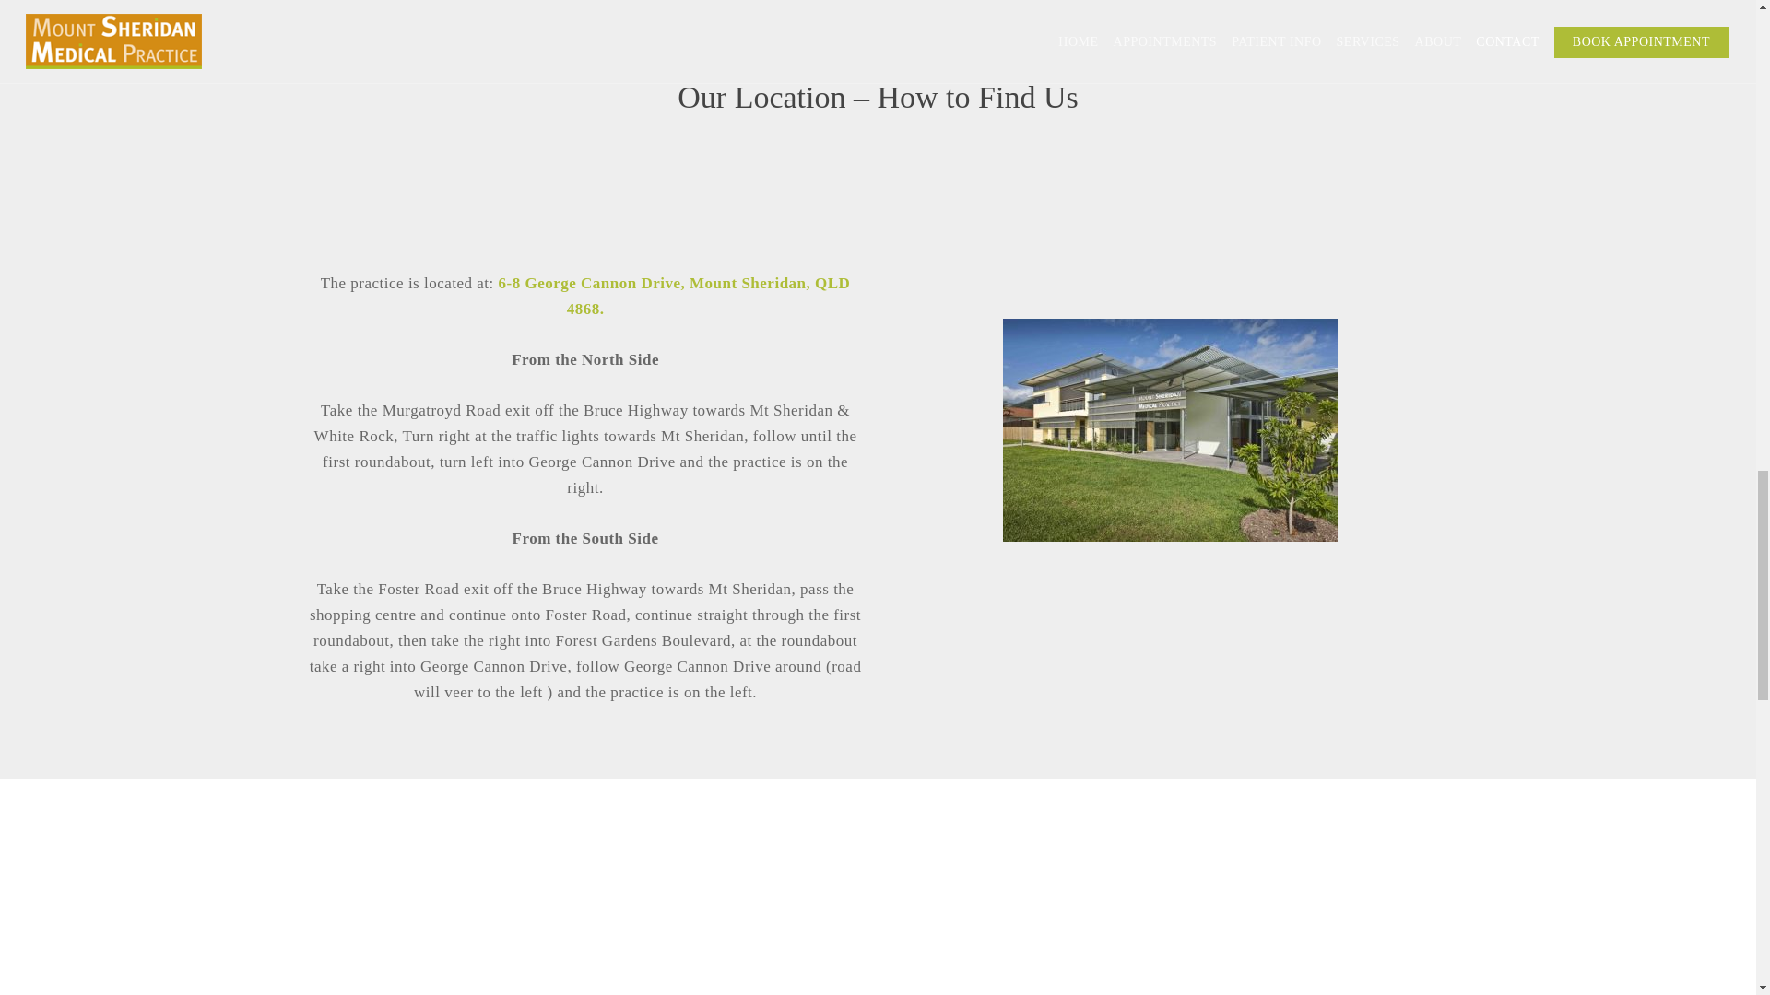  What do you see at coordinates (675, 296) in the screenshot?
I see `6-8 George Cannon Drive, Mount Sheridan, QLD 4868.` at bounding box center [675, 296].